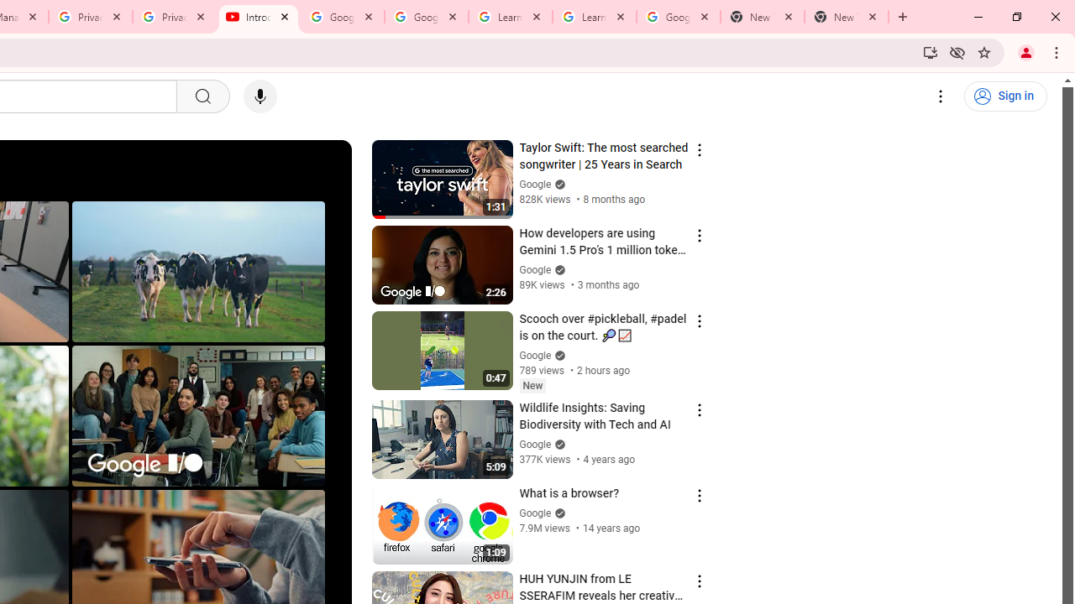 This screenshot has height=604, width=1075. Describe the element at coordinates (847, 17) in the screenshot. I see `New Tab` at that location.